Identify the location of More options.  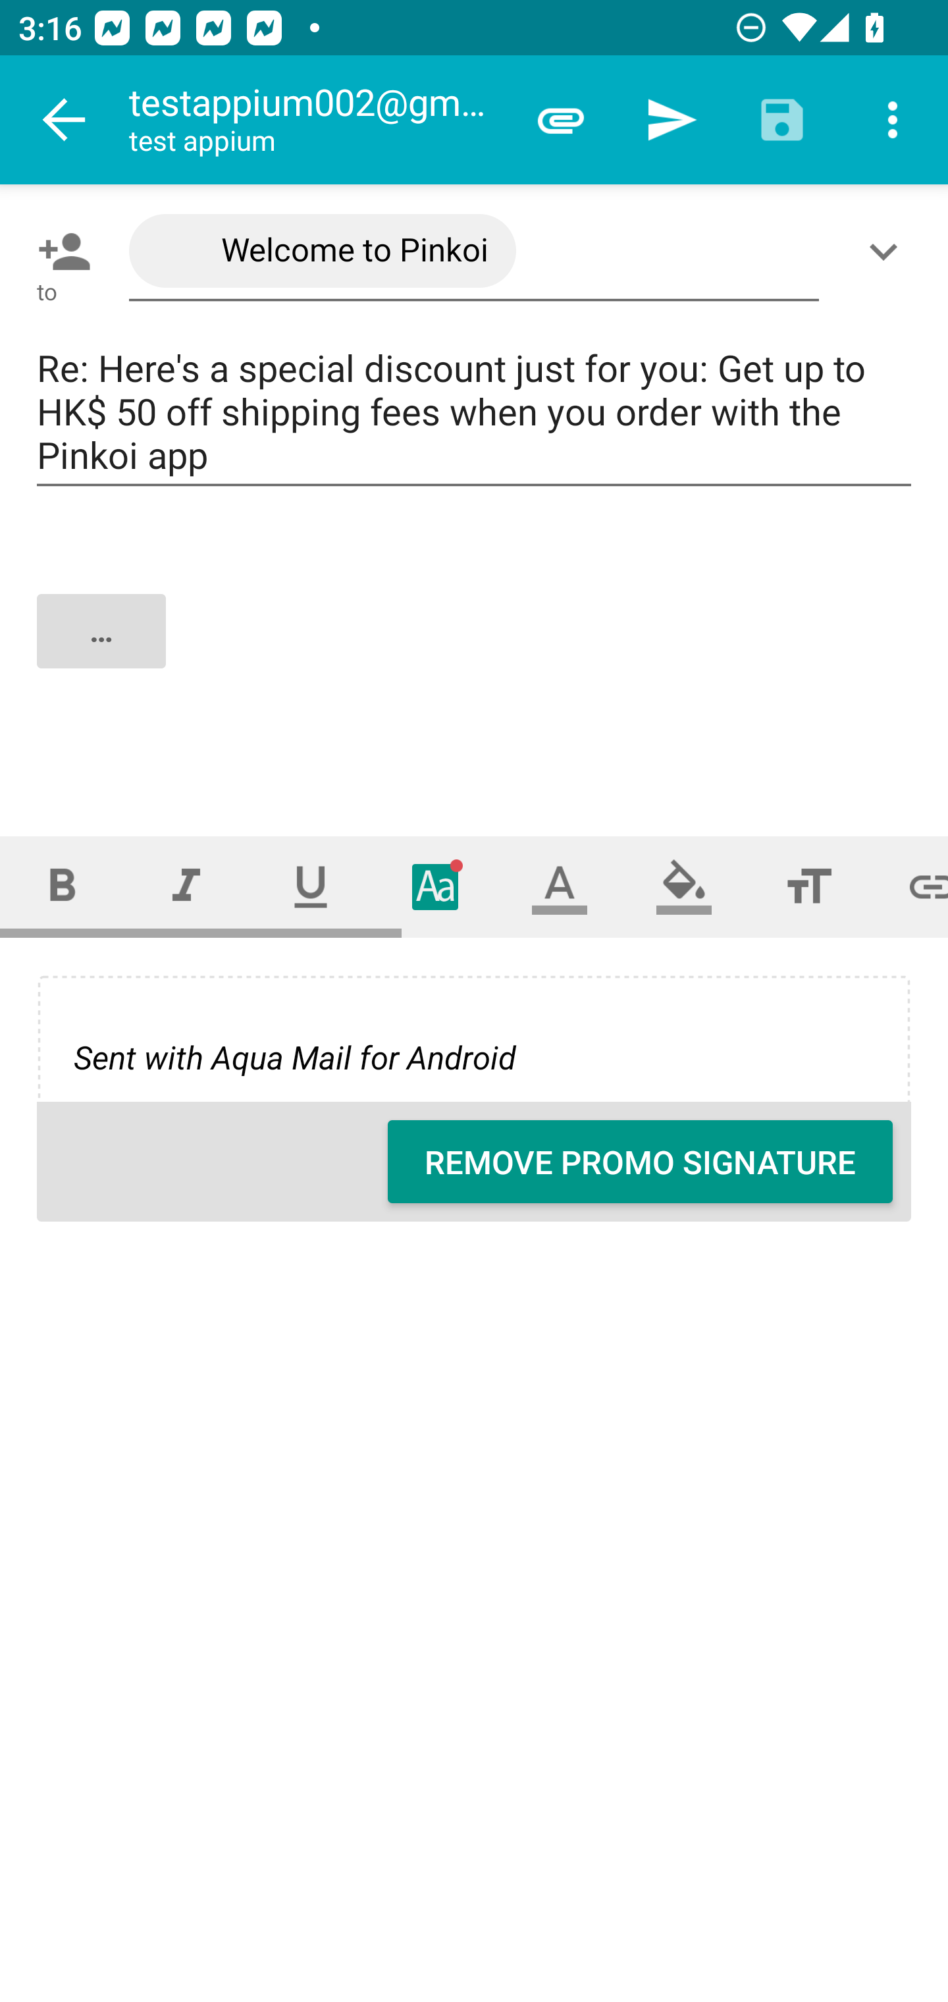
(893, 120).